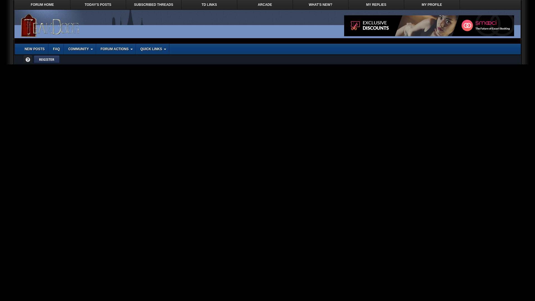 The image size is (535, 301). Describe the element at coordinates (98, 5) in the screenshot. I see `TODAY'S POSTS` at that location.